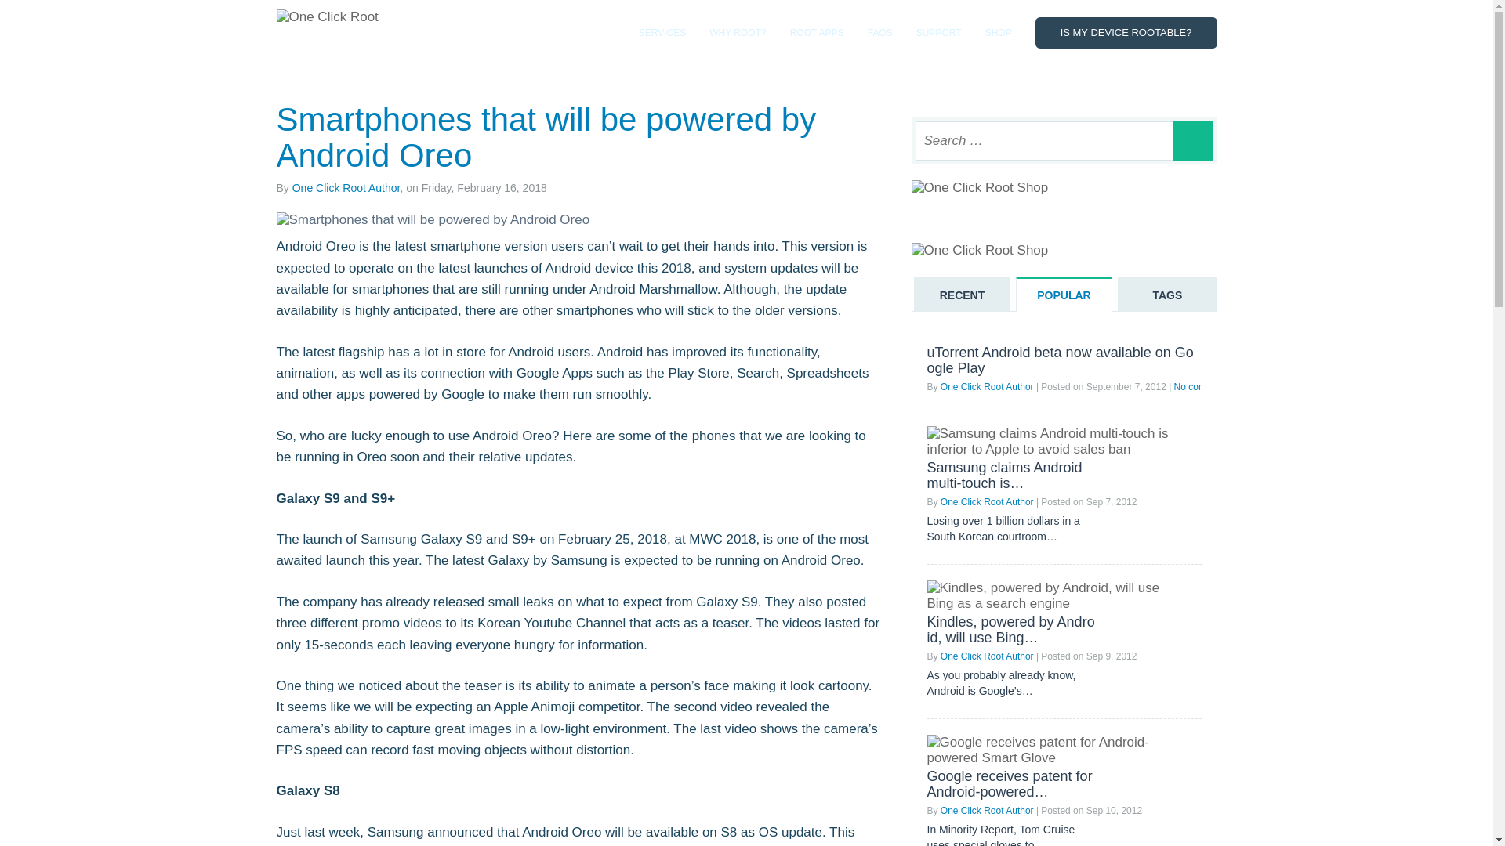 This screenshot has height=846, width=1505. I want to click on POPULAR, so click(1064, 295).